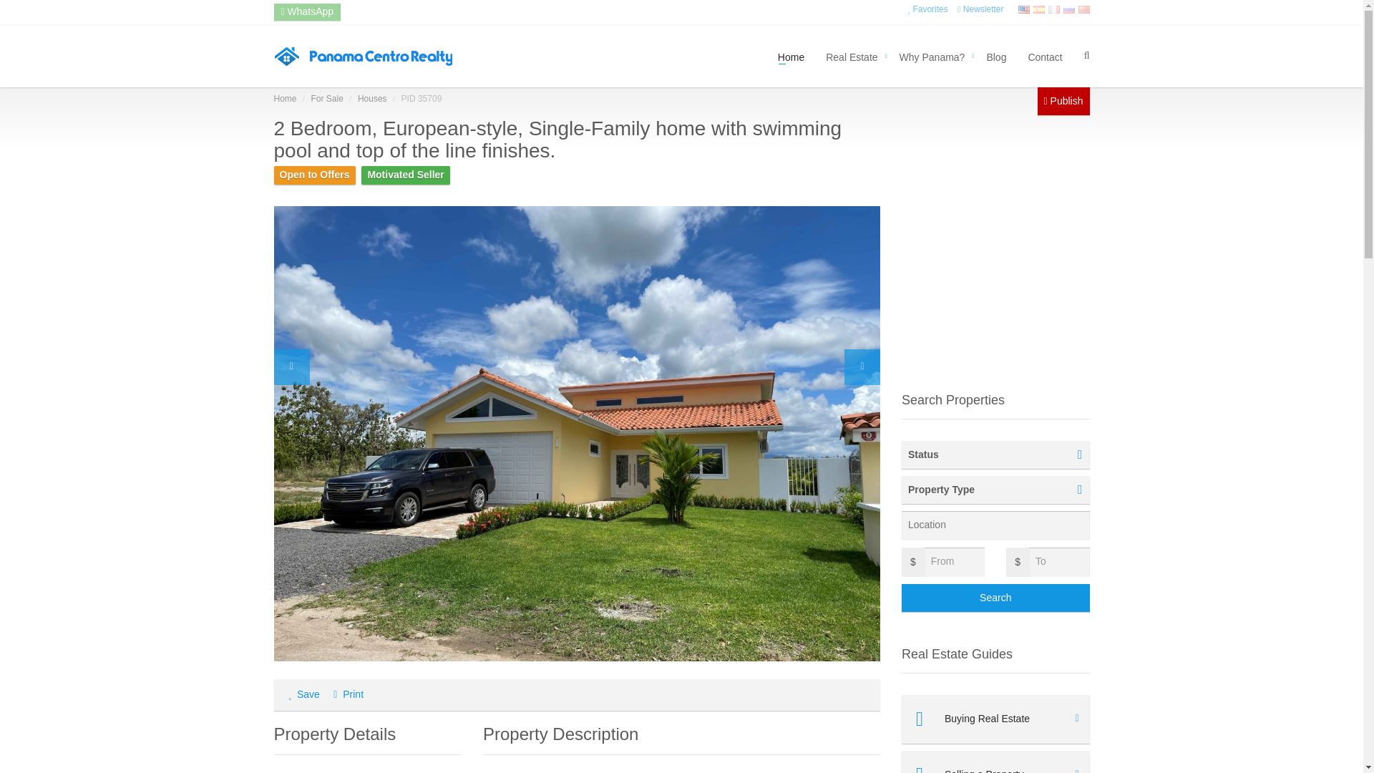  I want to click on Favorites, so click(927, 9).